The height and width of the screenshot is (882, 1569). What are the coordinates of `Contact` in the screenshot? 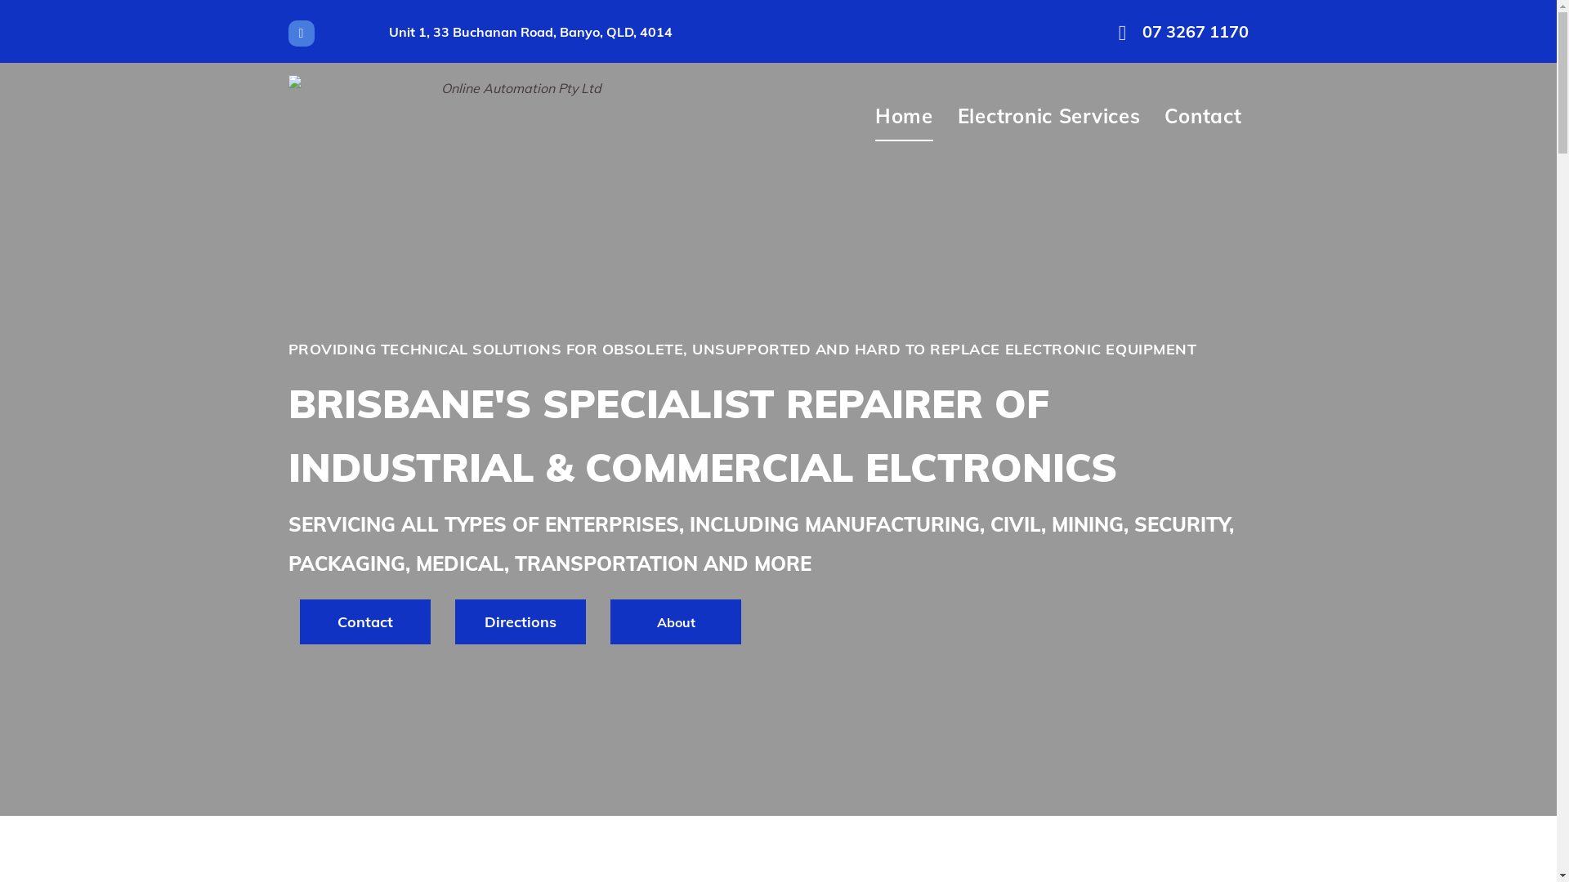 It's located at (365, 622).